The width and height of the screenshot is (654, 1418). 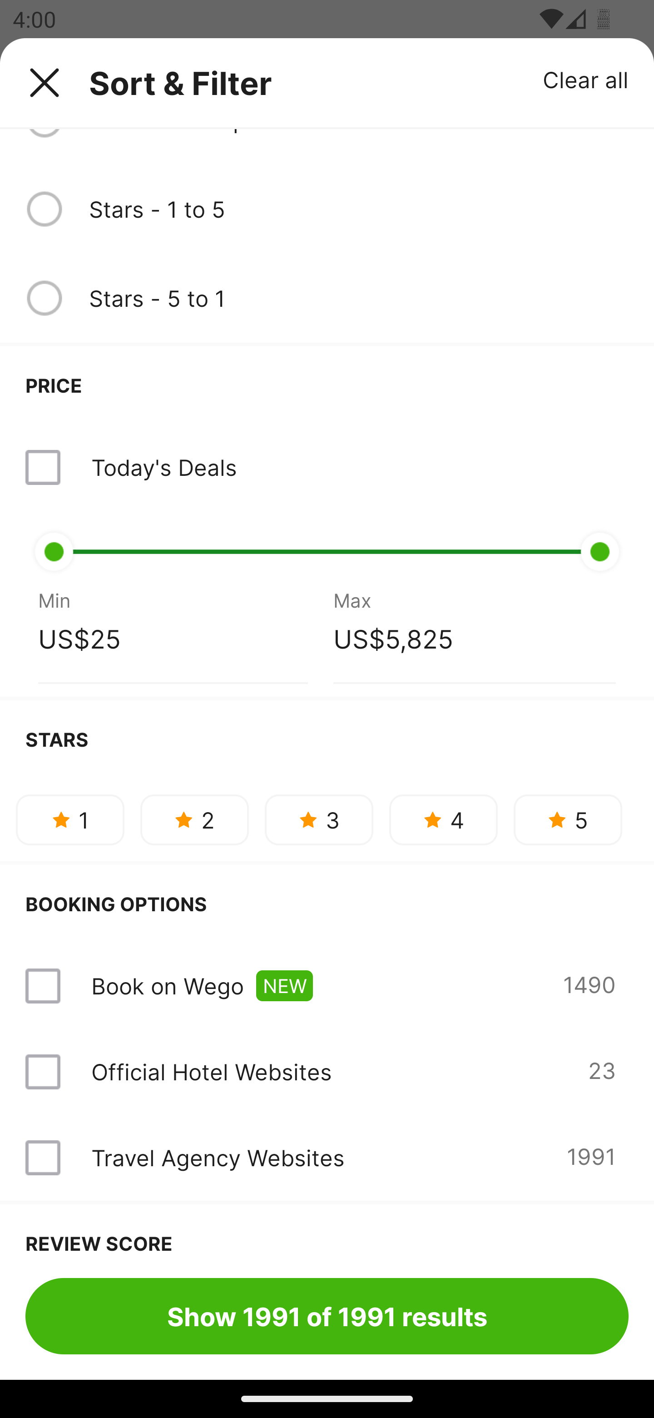 What do you see at coordinates (70, 819) in the screenshot?
I see `1` at bounding box center [70, 819].